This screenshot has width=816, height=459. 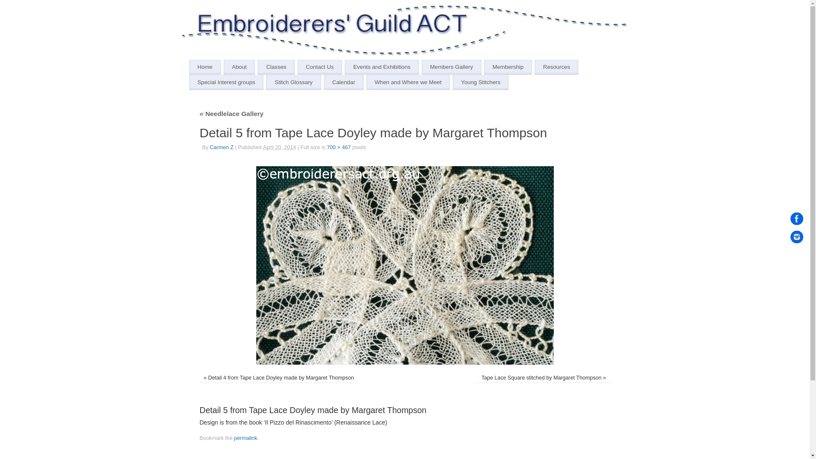 I want to click on Young Stitchers, so click(x=481, y=82).